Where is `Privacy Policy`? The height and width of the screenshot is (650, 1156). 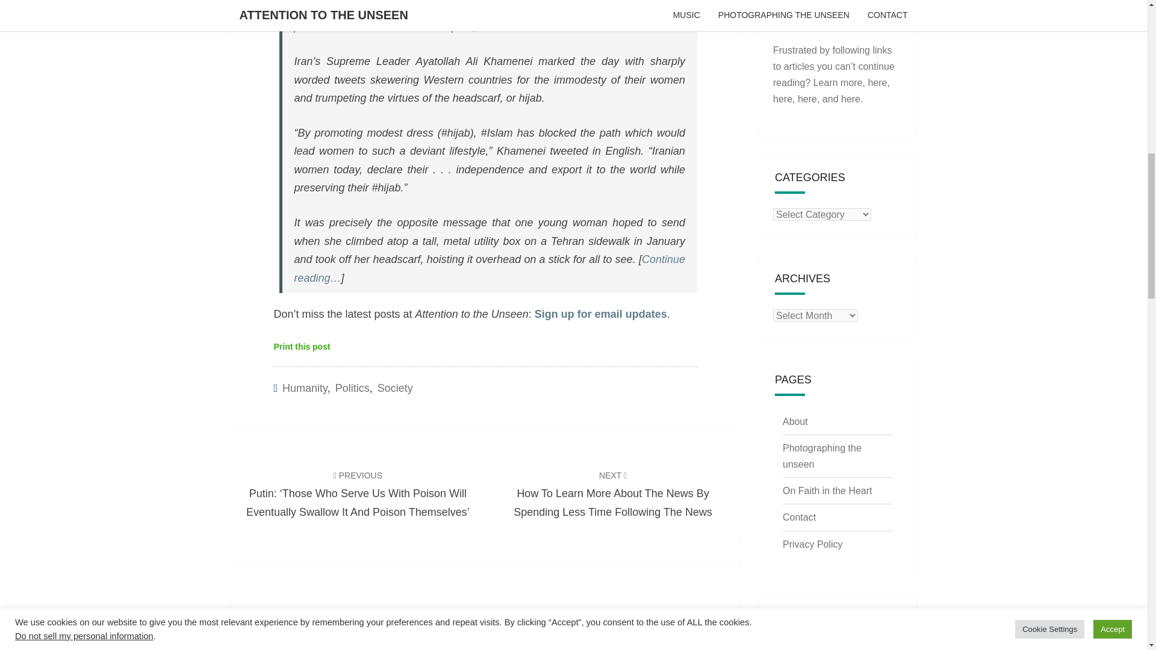 Privacy Policy is located at coordinates (812, 544).